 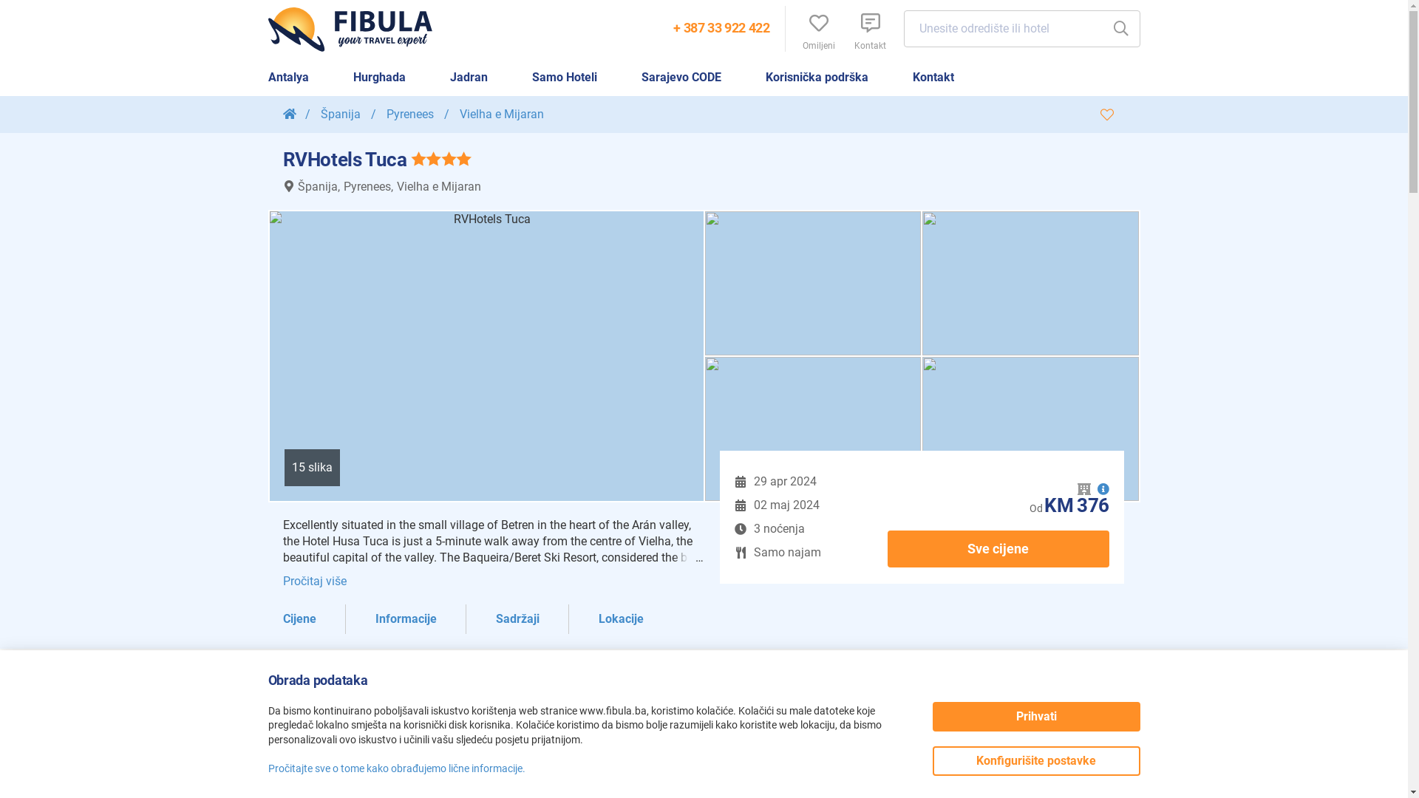 What do you see at coordinates (621, 619) in the screenshot?
I see `Lokacije` at bounding box center [621, 619].